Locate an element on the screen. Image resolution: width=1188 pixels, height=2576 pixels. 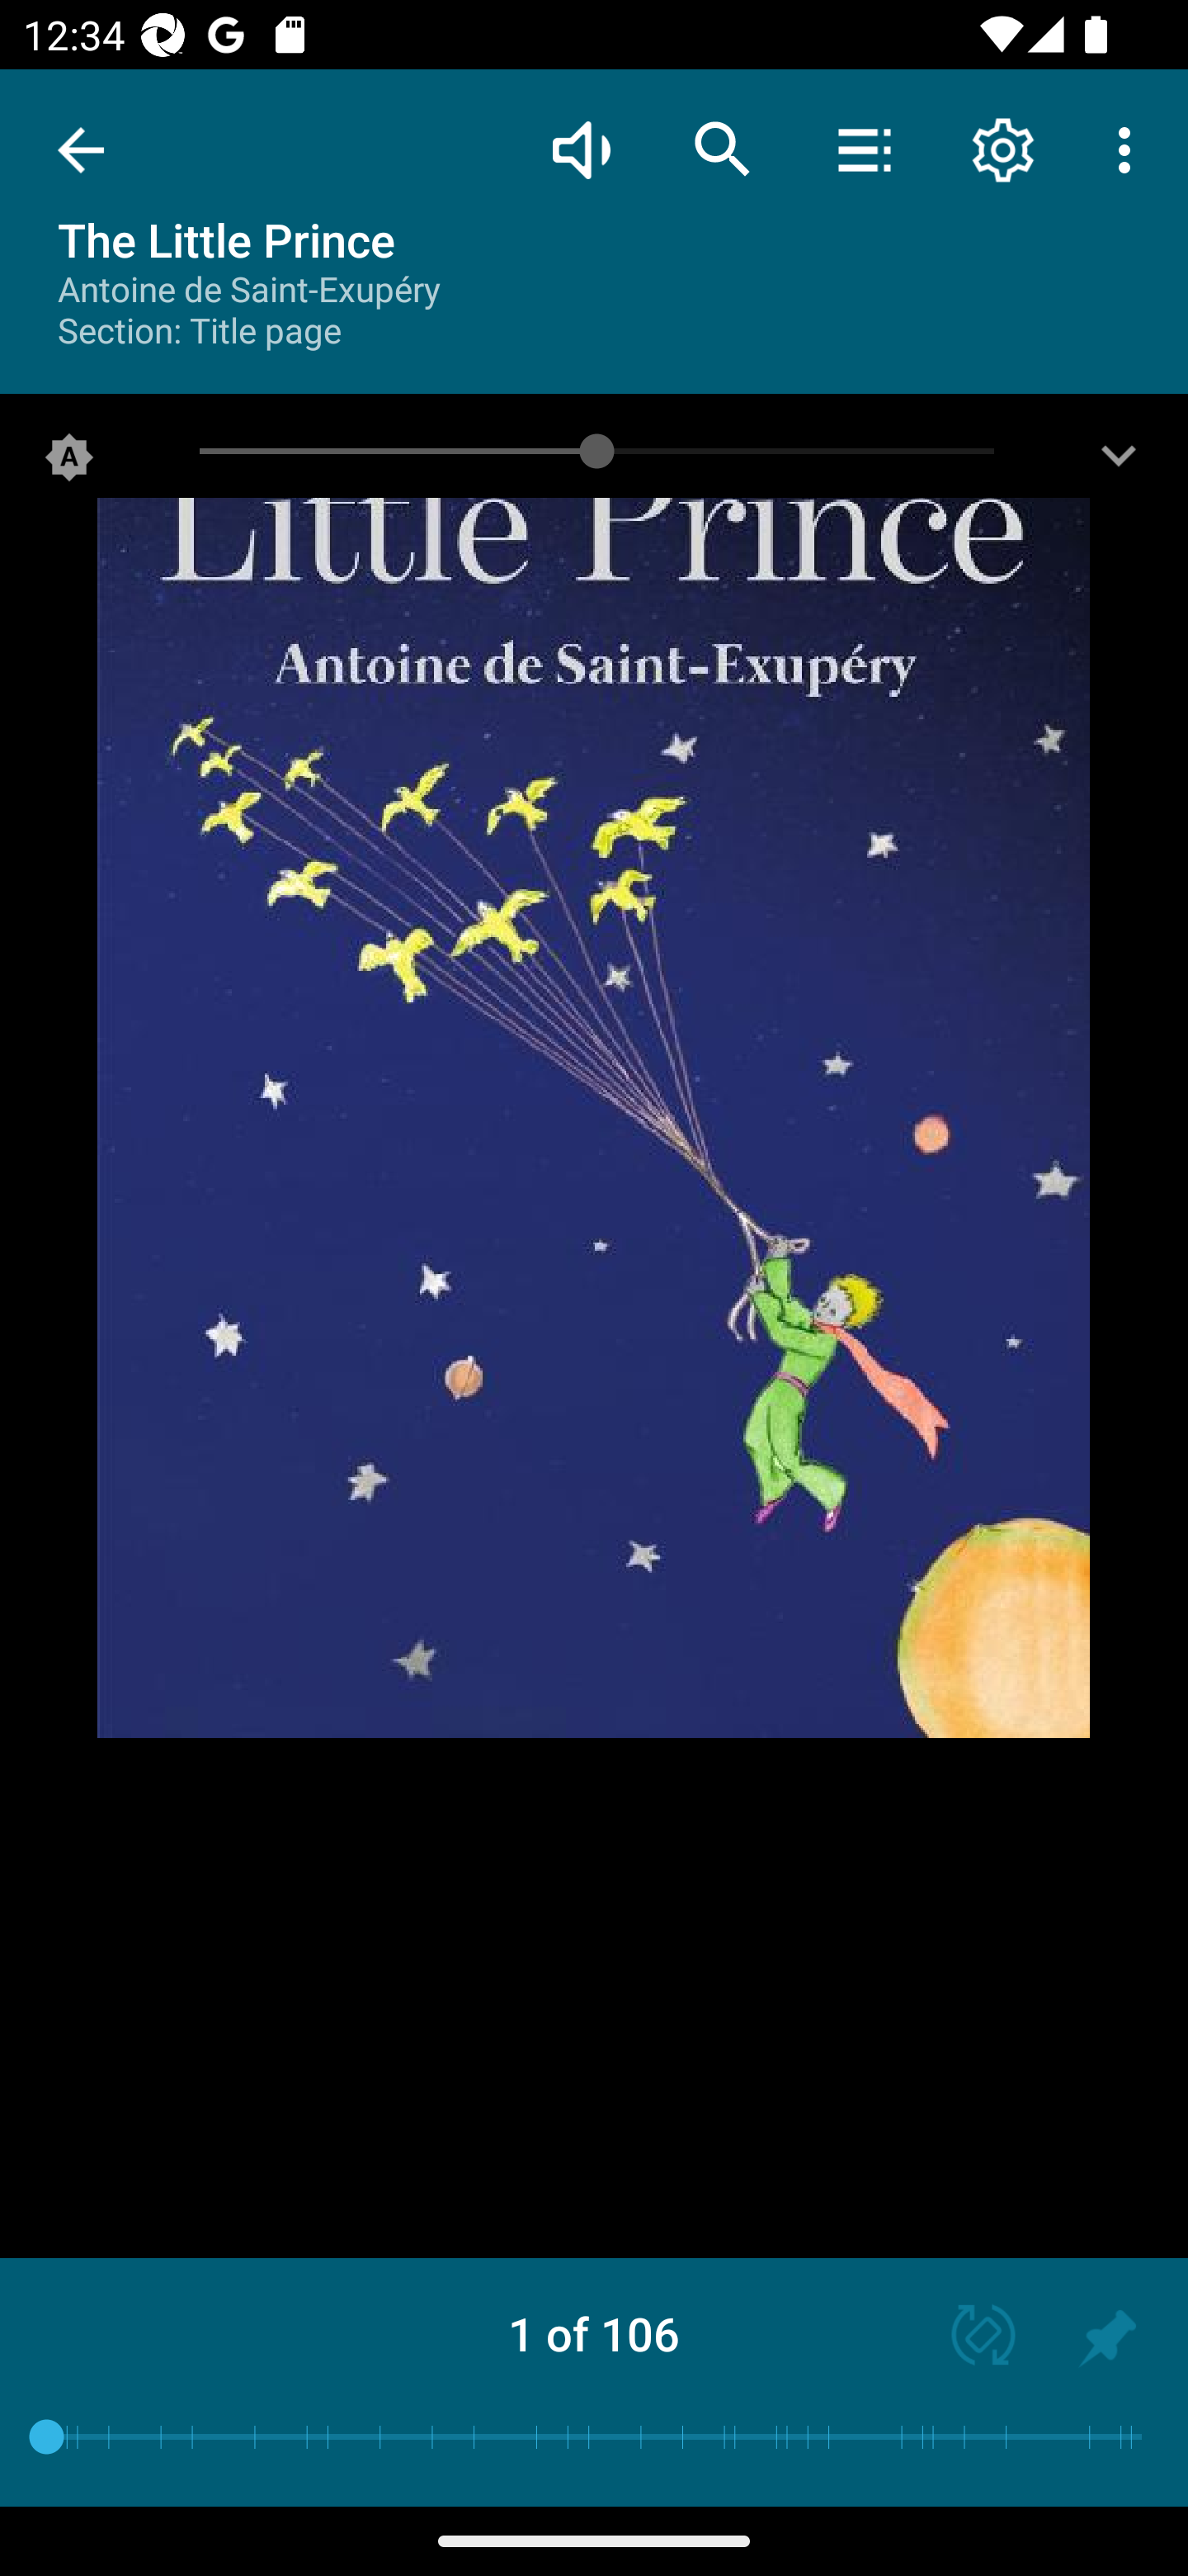
Selected screen brightness is located at coordinates (69, 463).